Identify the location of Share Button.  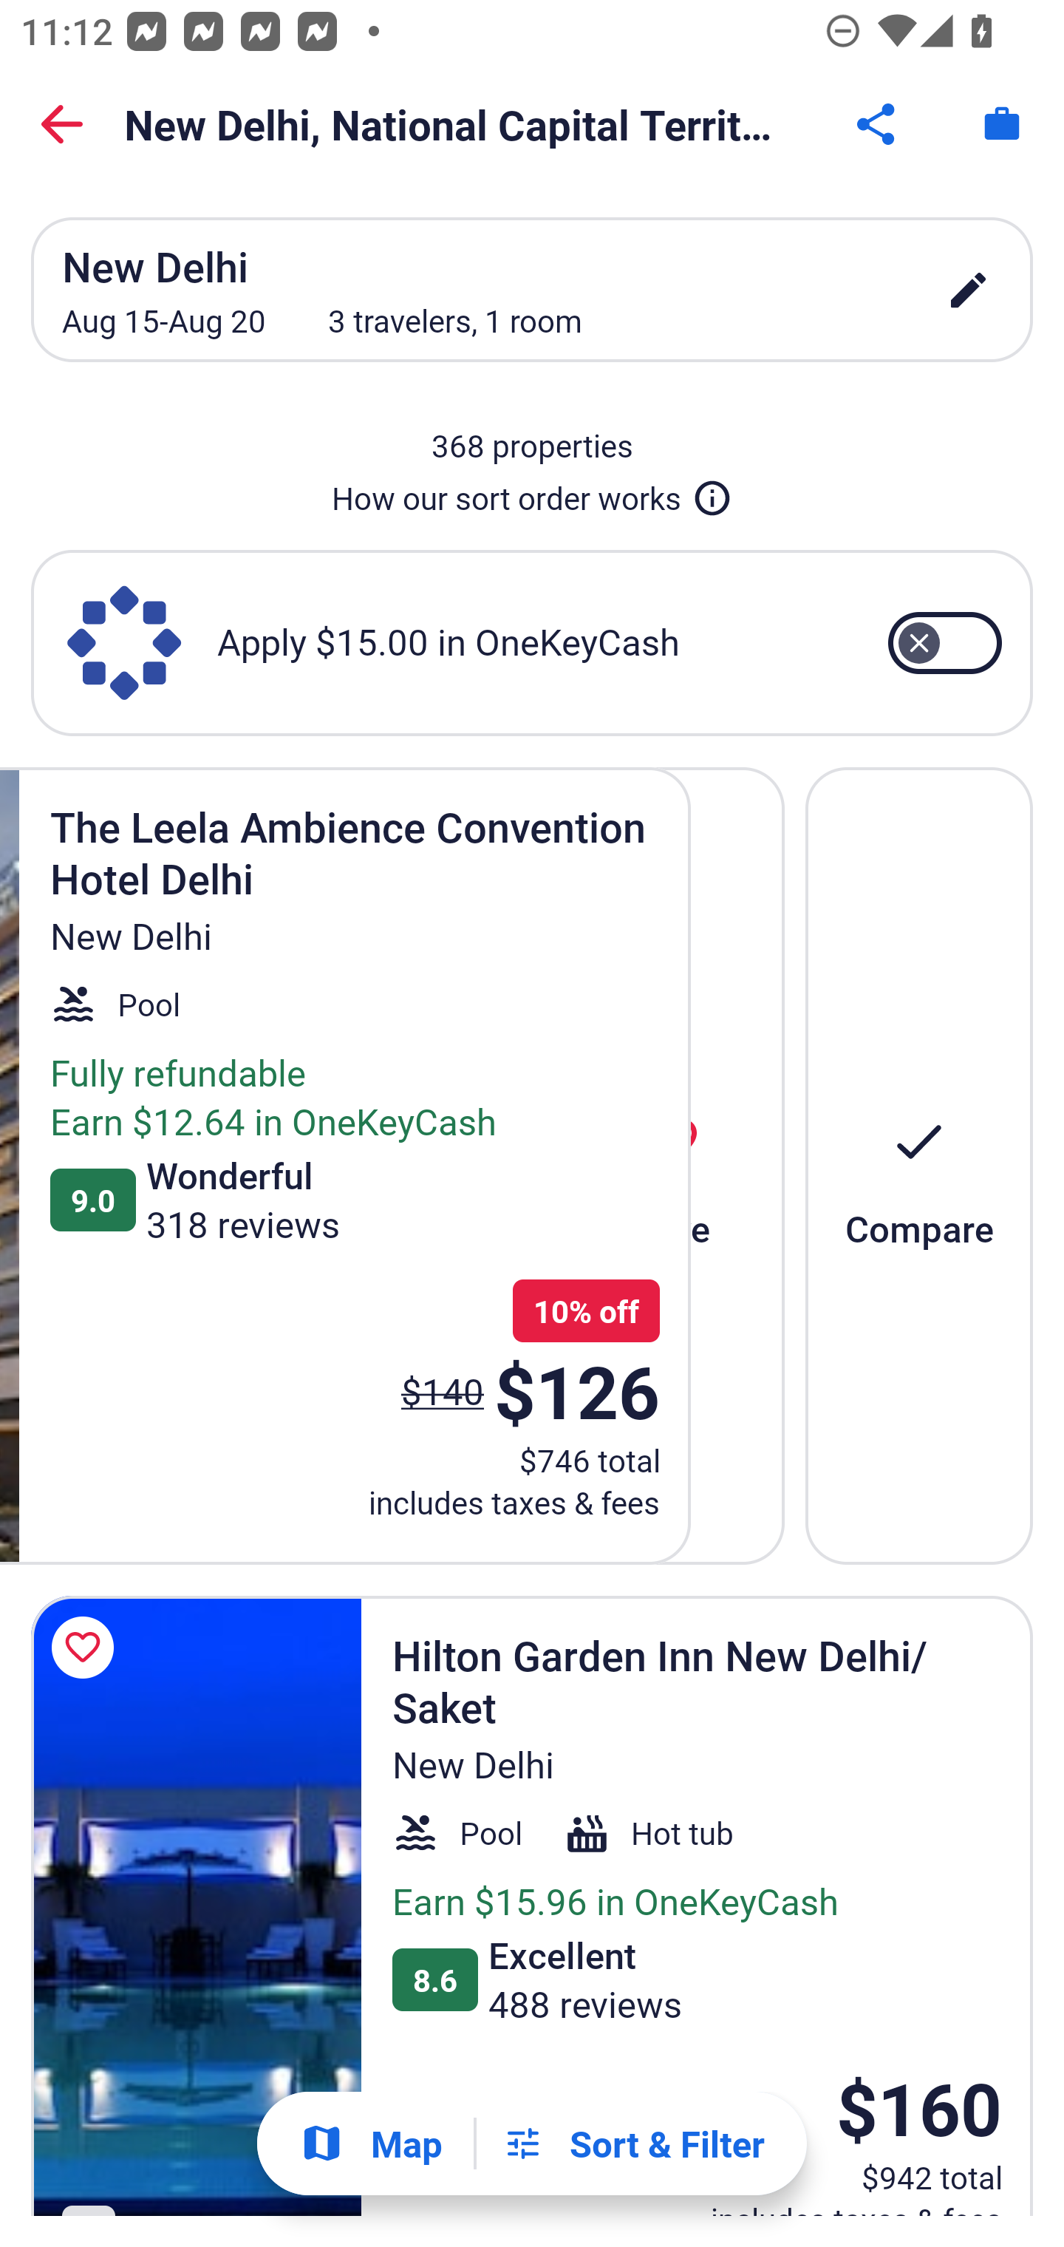
(878, 124).